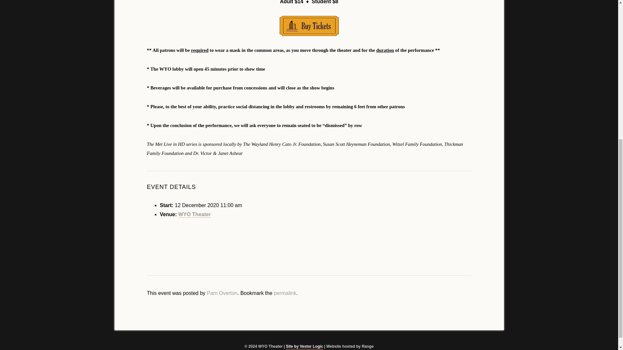  Describe the element at coordinates (285, 293) in the screenshot. I see `permalink` at that location.